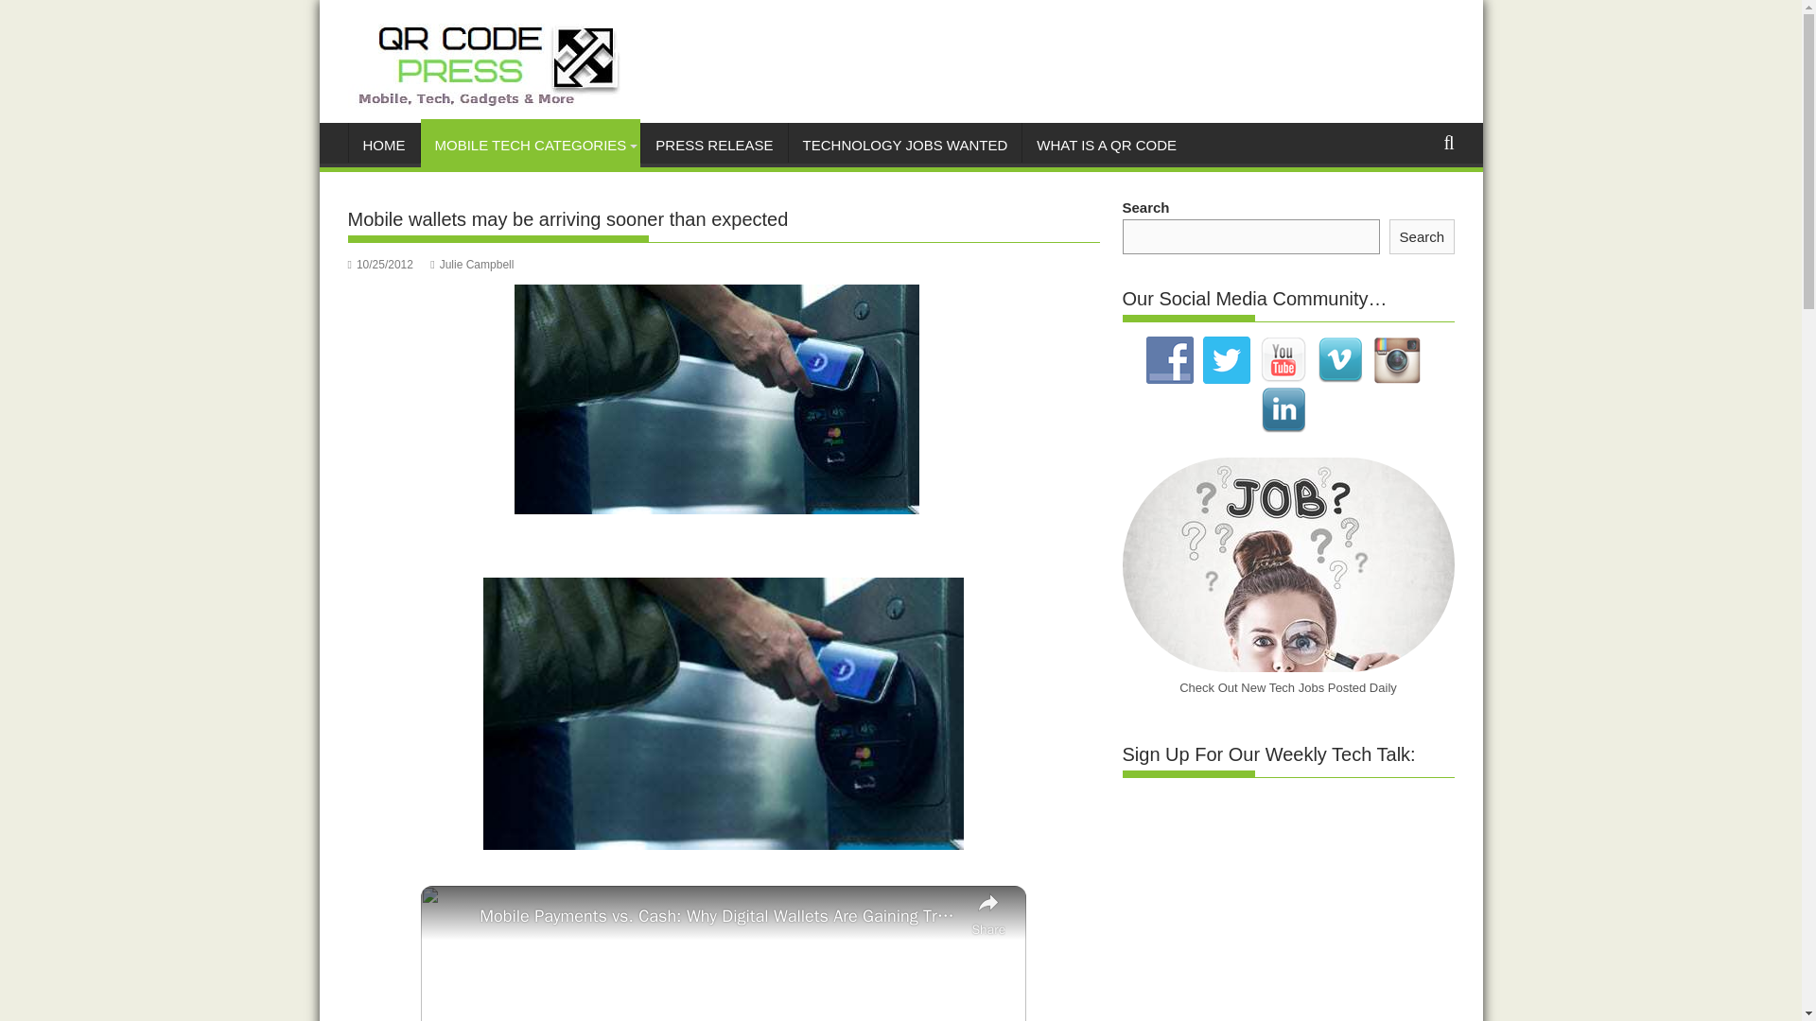 The image size is (1816, 1021). What do you see at coordinates (723, 713) in the screenshot?
I see `mobile wallets` at bounding box center [723, 713].